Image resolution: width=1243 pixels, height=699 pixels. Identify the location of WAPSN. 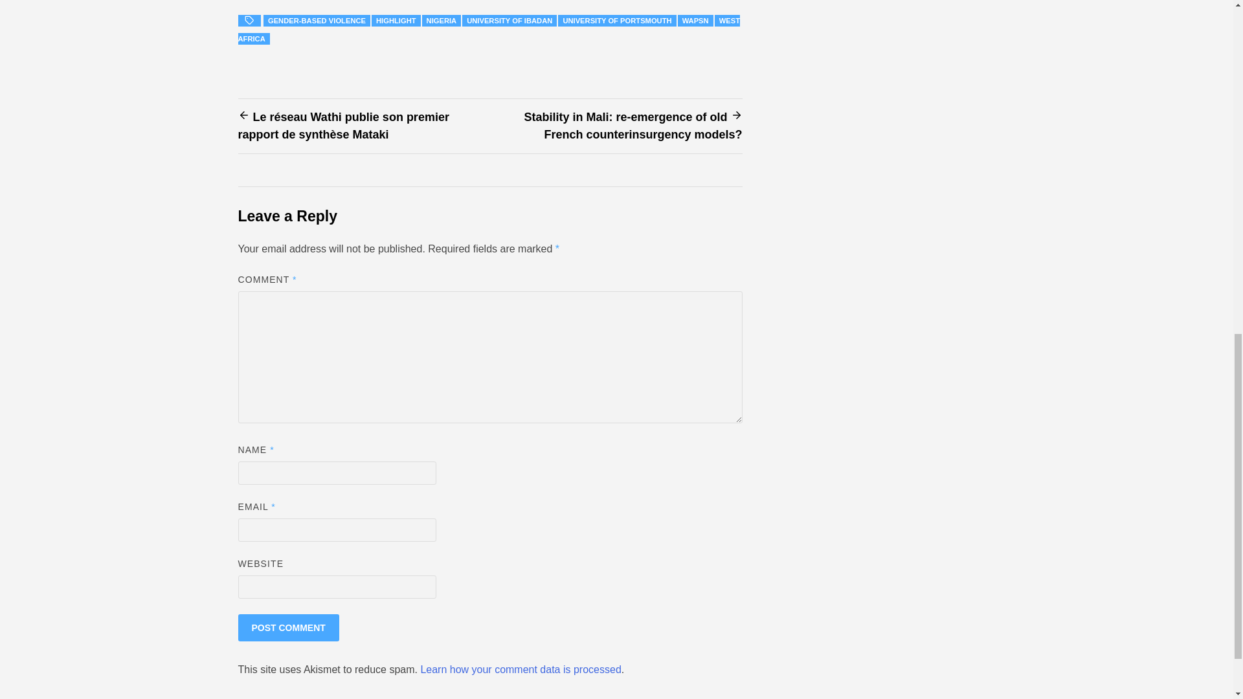
(695, 21).